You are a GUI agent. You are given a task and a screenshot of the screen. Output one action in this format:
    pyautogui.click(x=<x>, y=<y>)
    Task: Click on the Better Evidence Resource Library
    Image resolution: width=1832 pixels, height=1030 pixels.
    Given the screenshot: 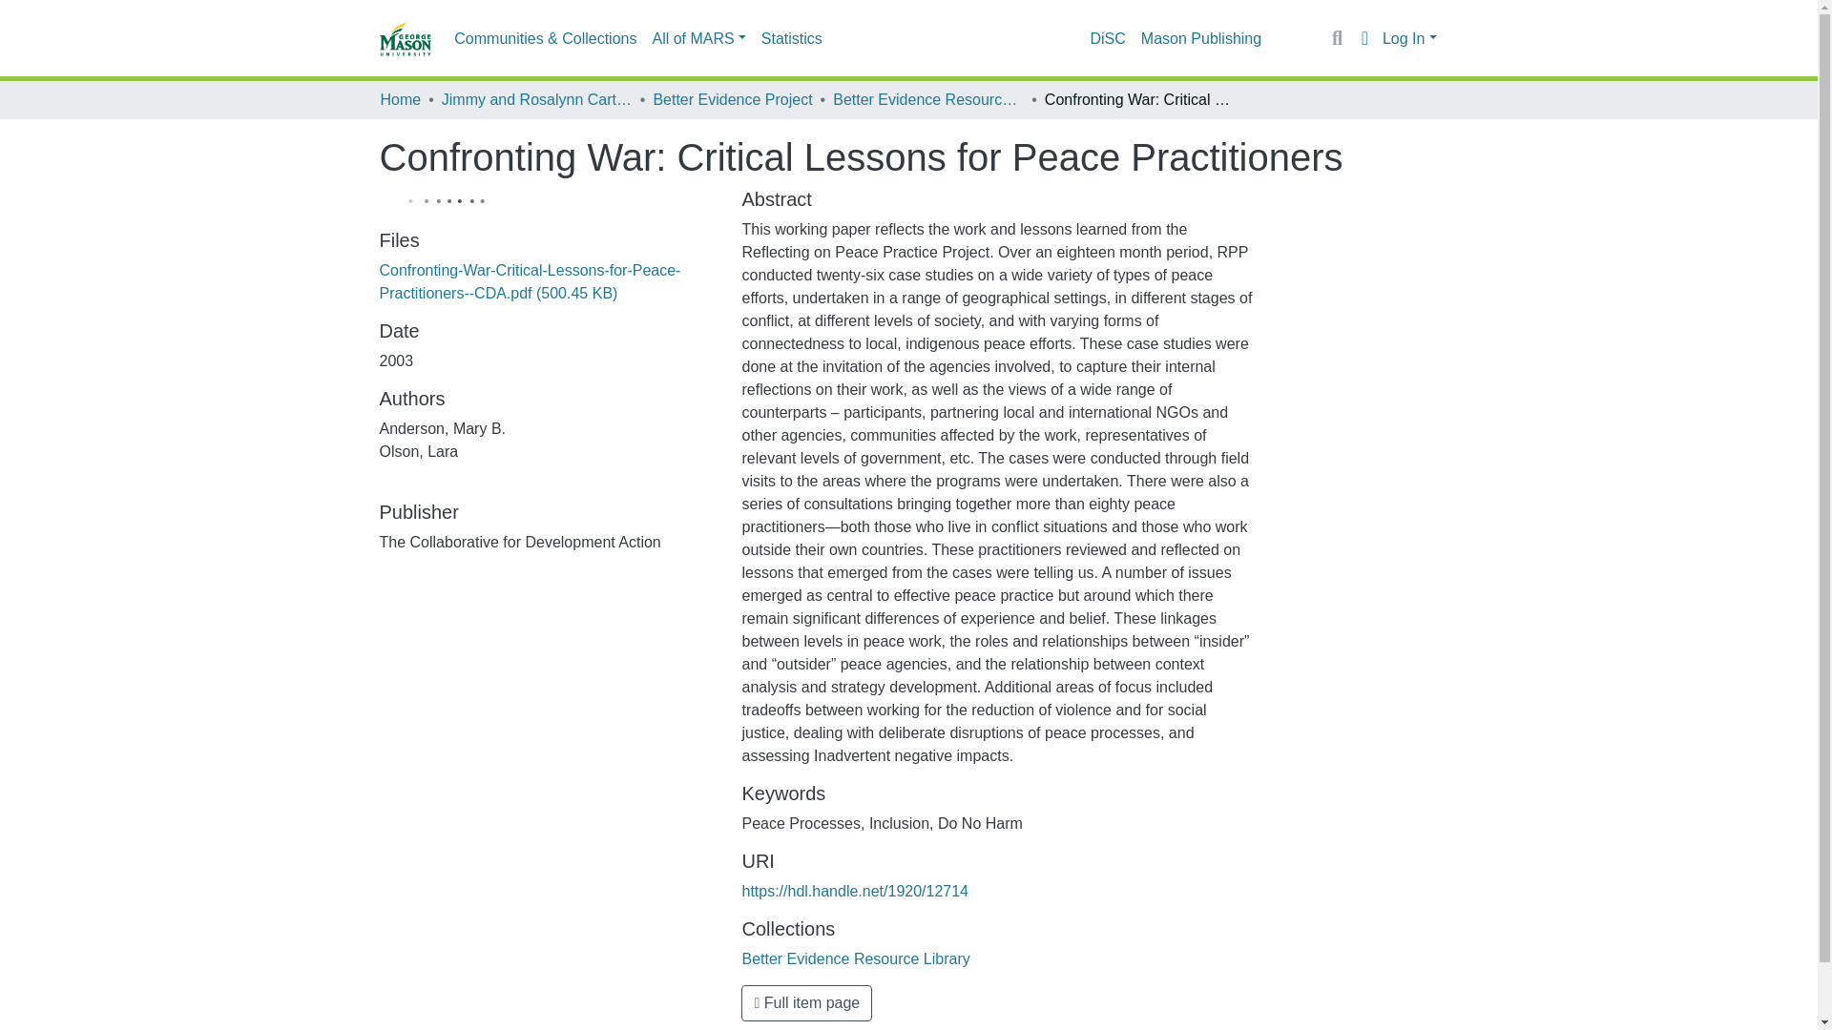 What is the action you would take?
    pyautogui.click(x=928, y=99)
    